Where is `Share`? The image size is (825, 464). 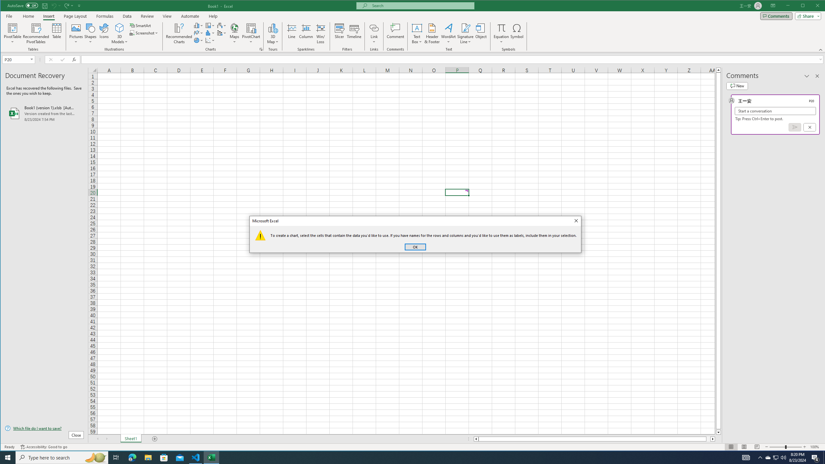 Share is located at coordinates (807, 16).